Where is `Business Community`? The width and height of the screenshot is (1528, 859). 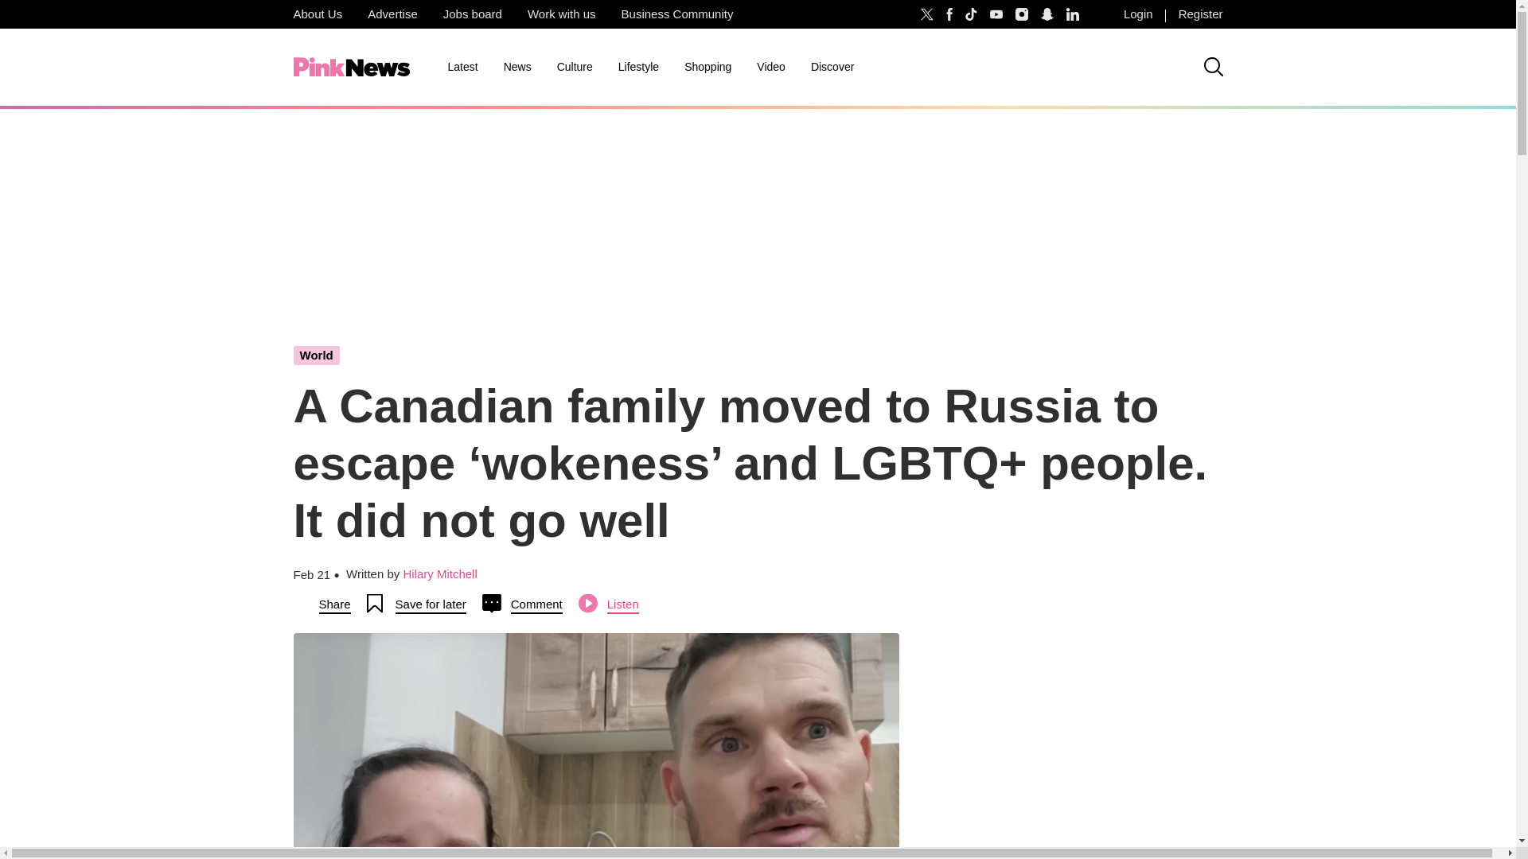 Business Community is located at coordinates (677, 14).